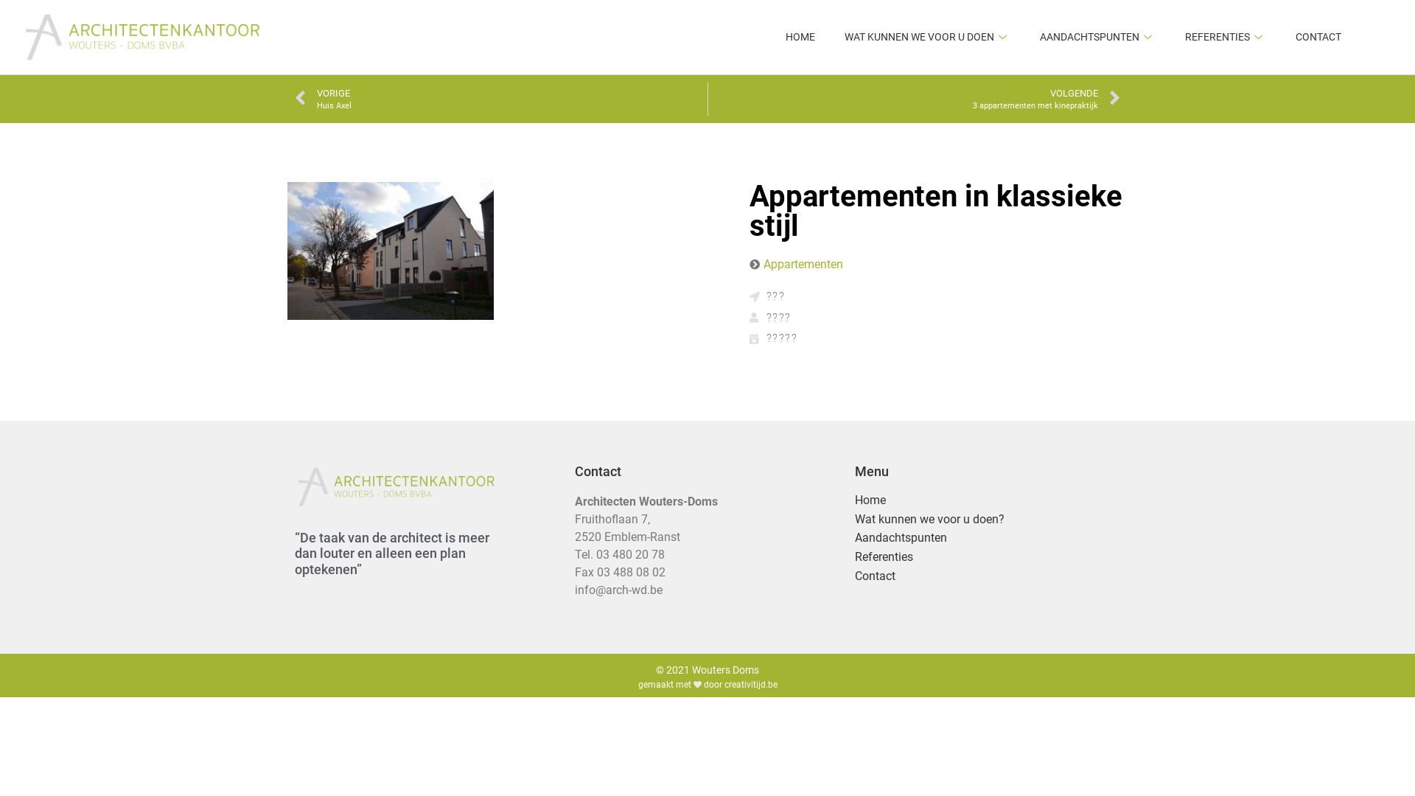 This screenshot has width=1415, height=796. Describe the element at coordinates (800, 38) in the screenshot. I see `HOME` at that location.